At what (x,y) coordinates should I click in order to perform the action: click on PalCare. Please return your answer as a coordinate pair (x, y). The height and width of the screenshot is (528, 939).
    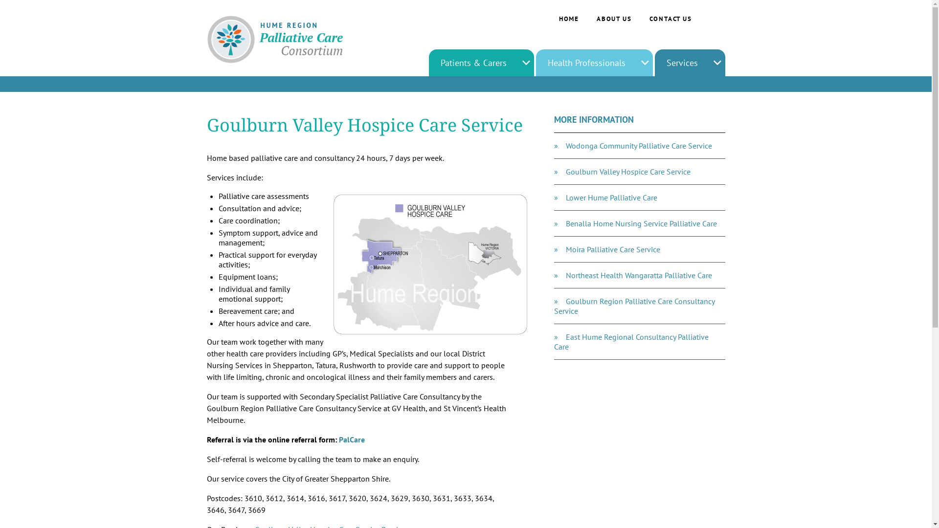
    Looking at the image, I should click on (351, 440).